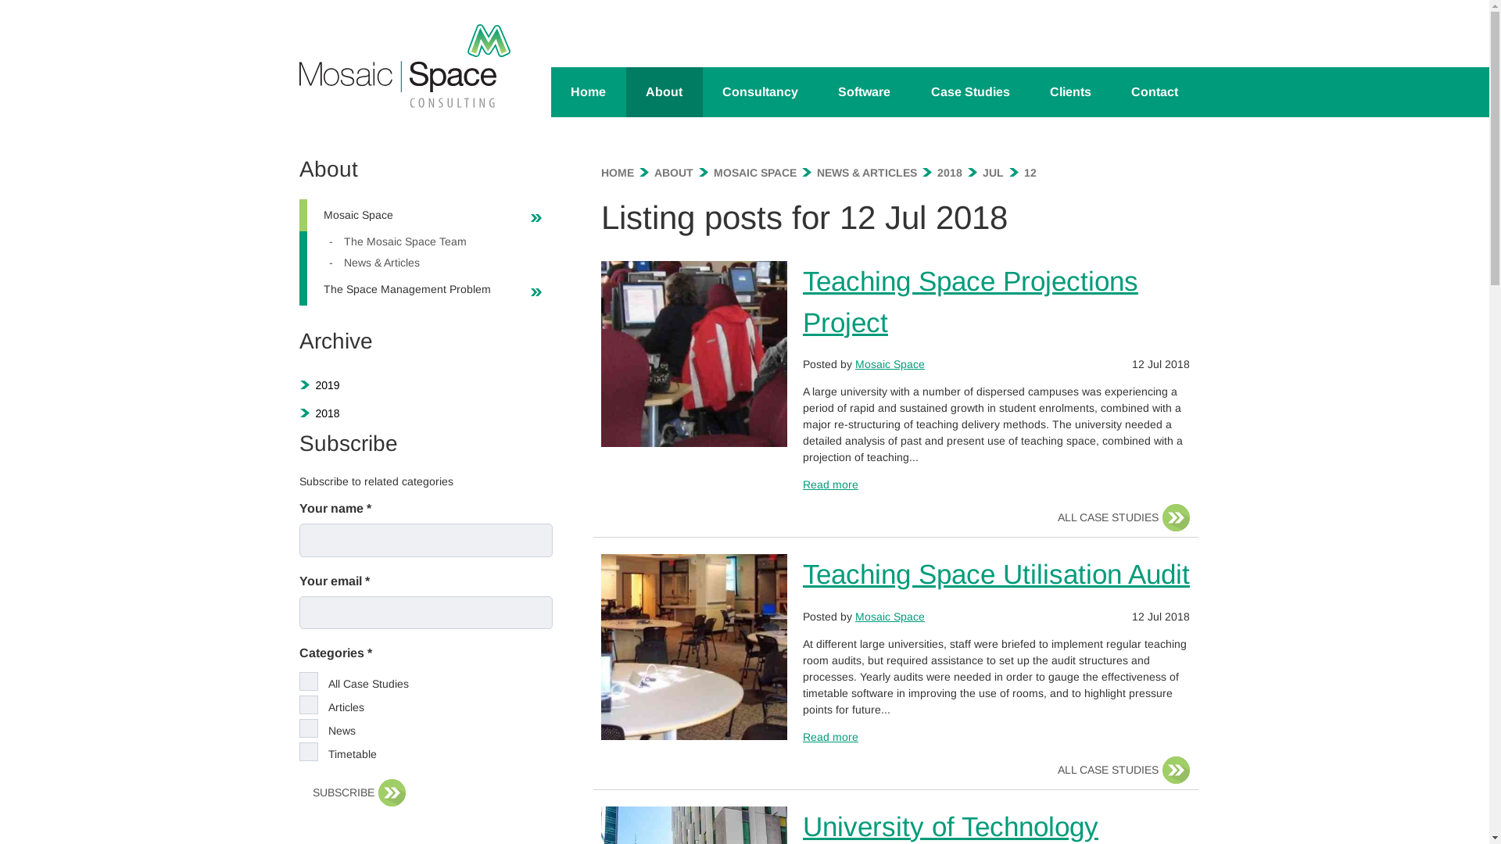 This screenshot has width=1501, height=844. What do you see at coordinates (755, 173) in the screenshot?
I see `MOSAIC SPACE` at bounding box center [755, 173].